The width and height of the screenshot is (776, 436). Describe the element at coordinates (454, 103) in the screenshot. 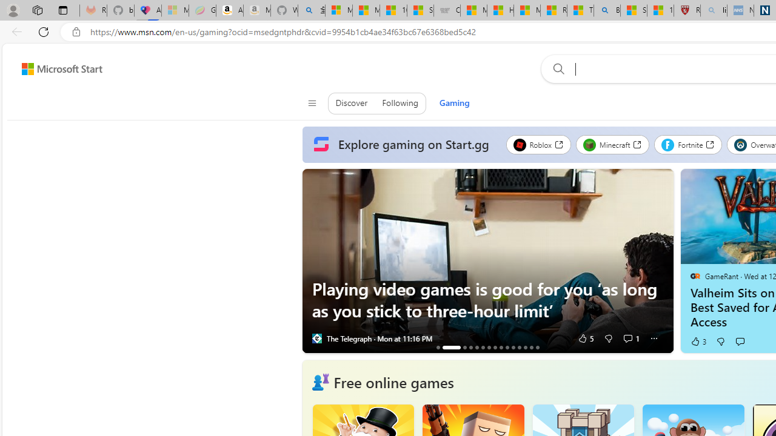

I see `Gaming` at that location.